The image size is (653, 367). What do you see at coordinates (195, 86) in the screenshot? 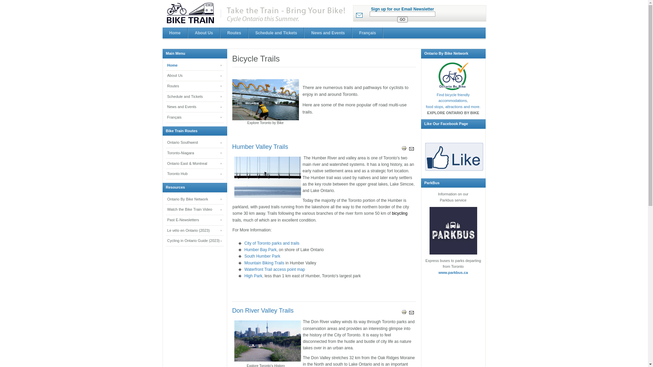
I see `Routes` at bounding box center [195, 86].